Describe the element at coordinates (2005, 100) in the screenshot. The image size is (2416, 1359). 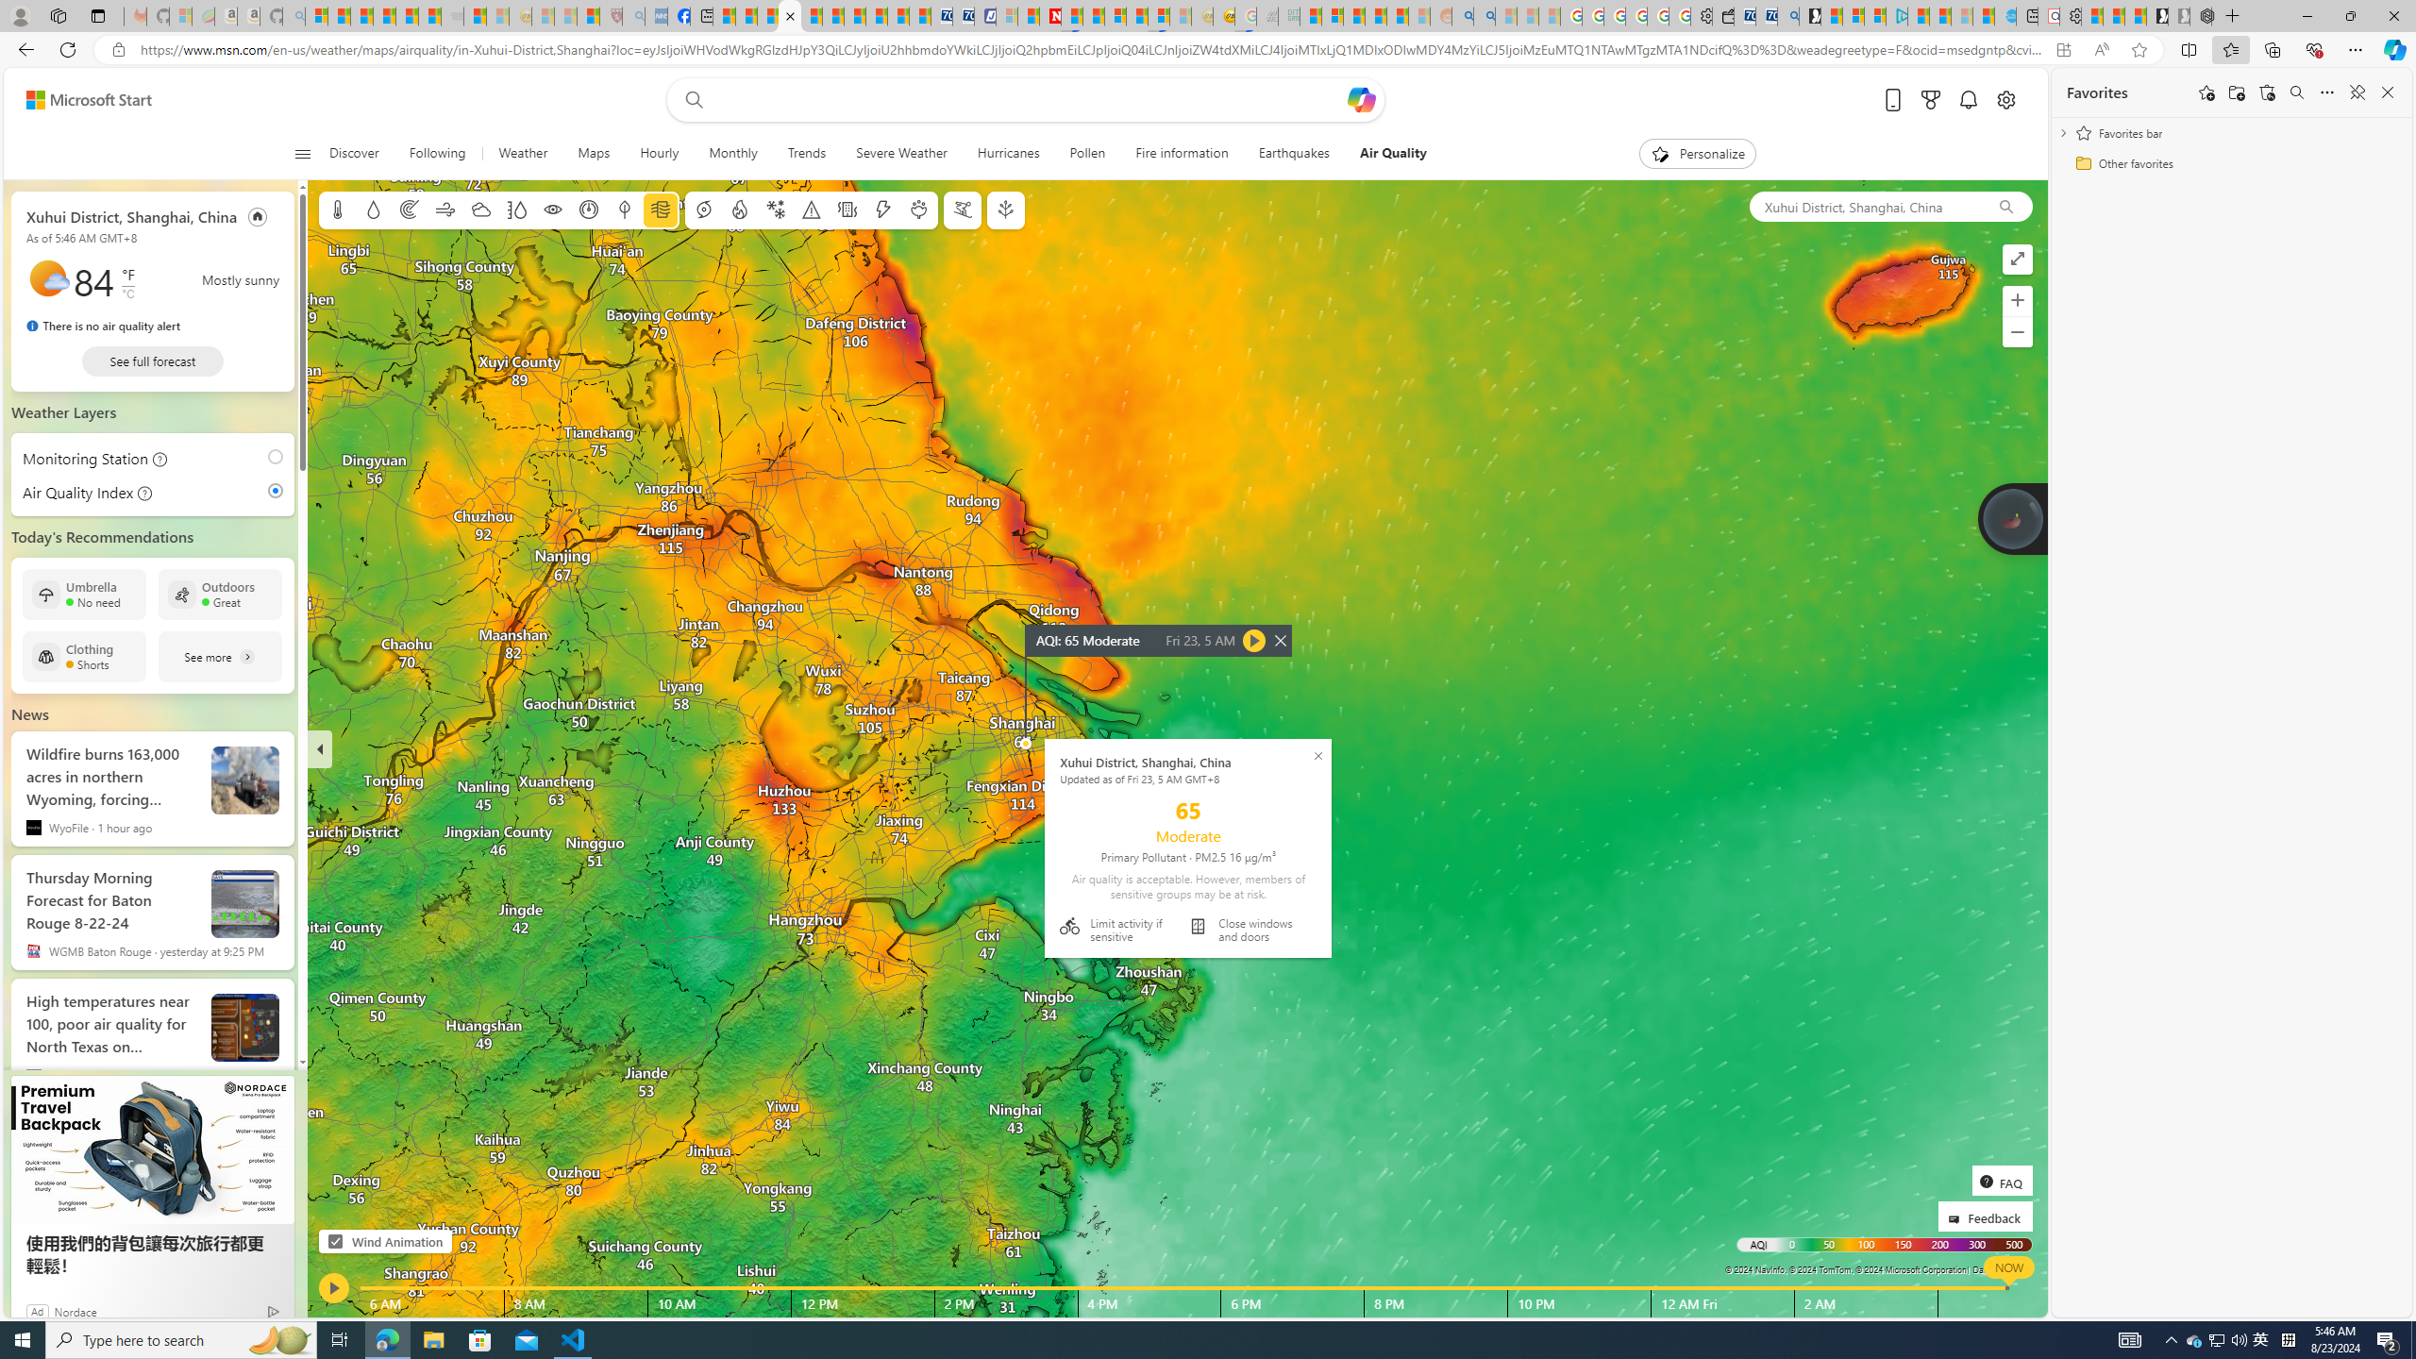
I see `Open settings` at that location.